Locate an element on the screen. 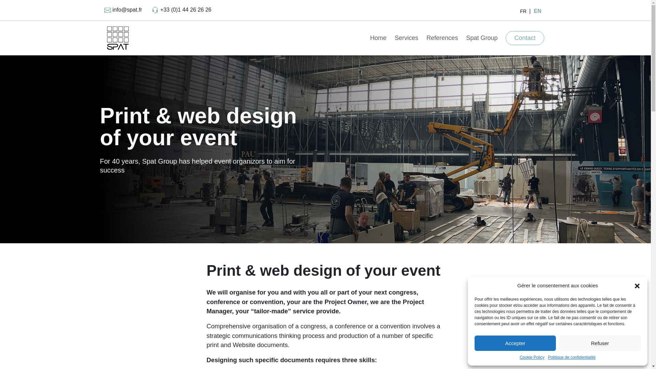 This screenshot has height=369, width=656. Services is located at coordinates (408, 38).